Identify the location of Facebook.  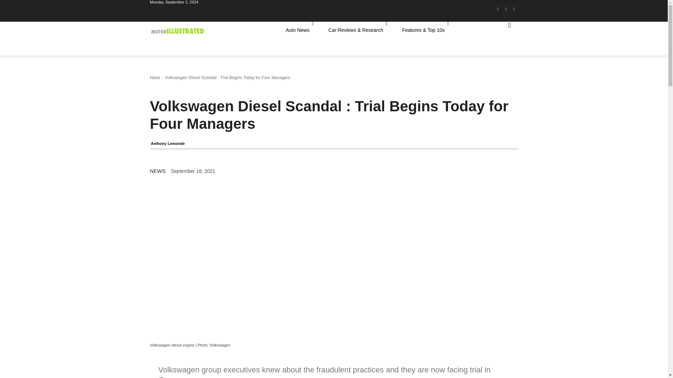
(498, 11).